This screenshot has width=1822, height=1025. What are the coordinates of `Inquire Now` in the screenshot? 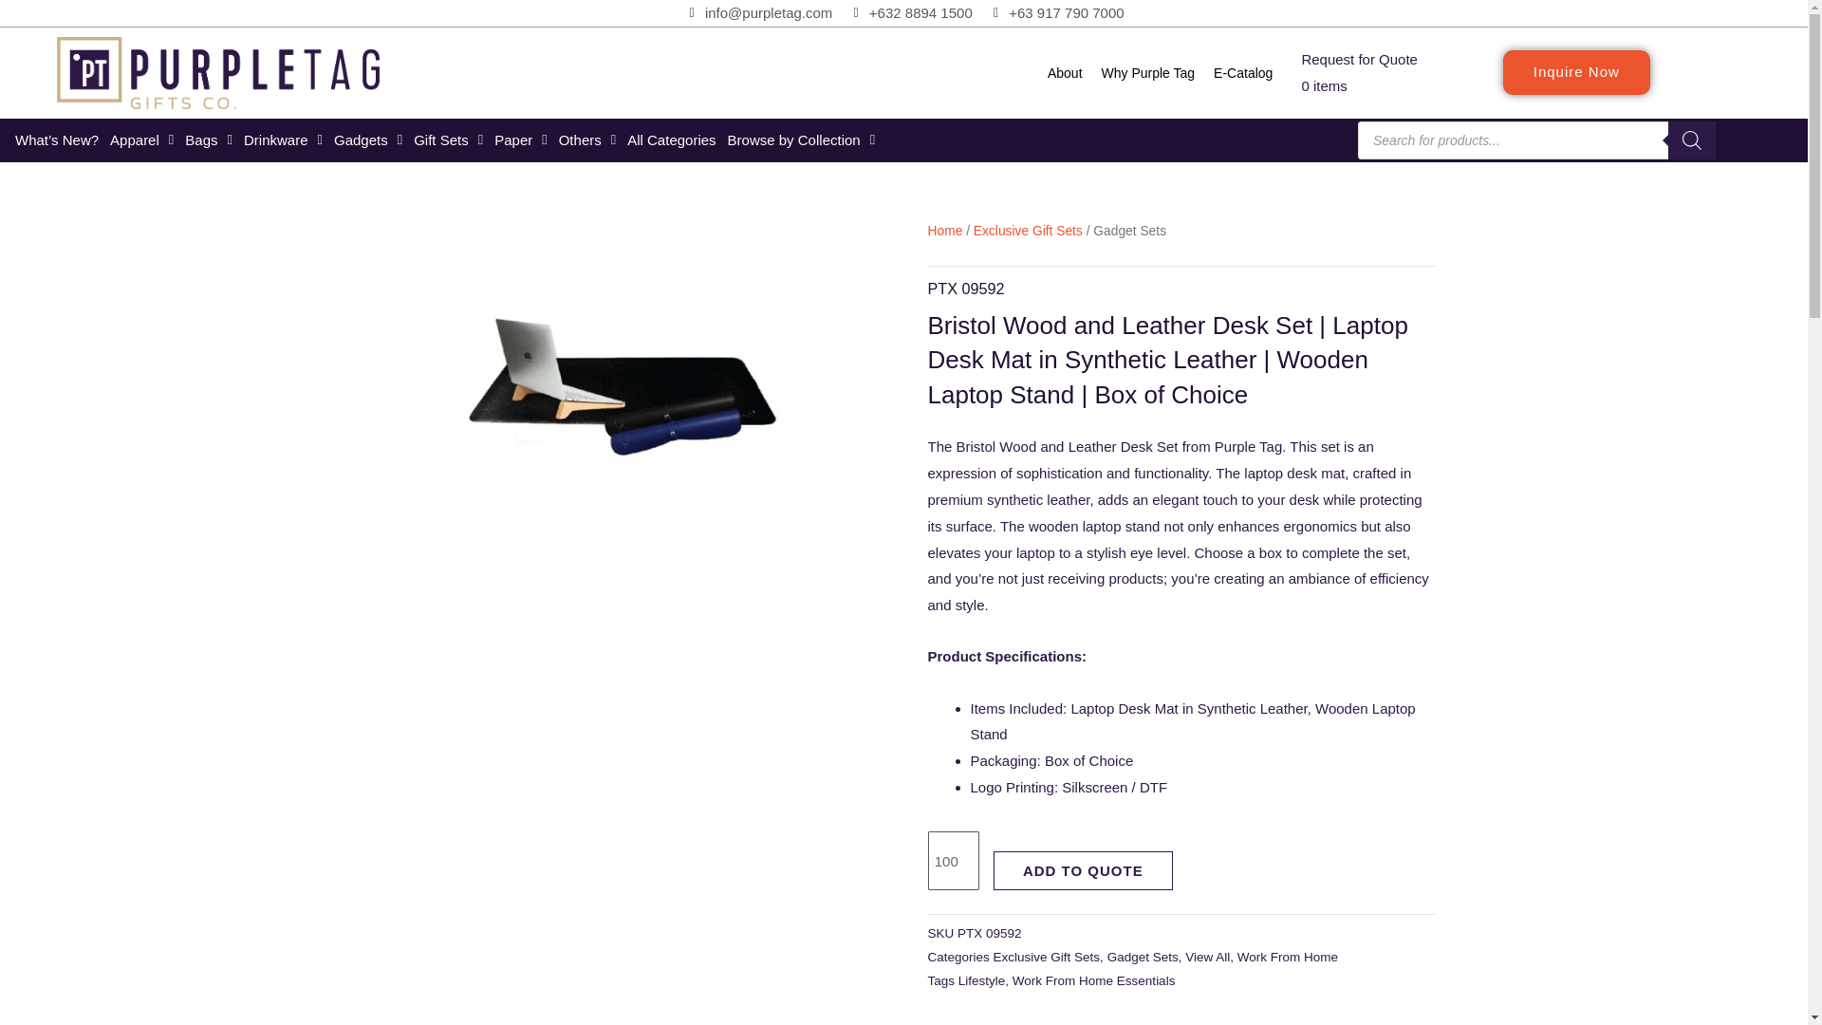 It's located at (1577, 72).